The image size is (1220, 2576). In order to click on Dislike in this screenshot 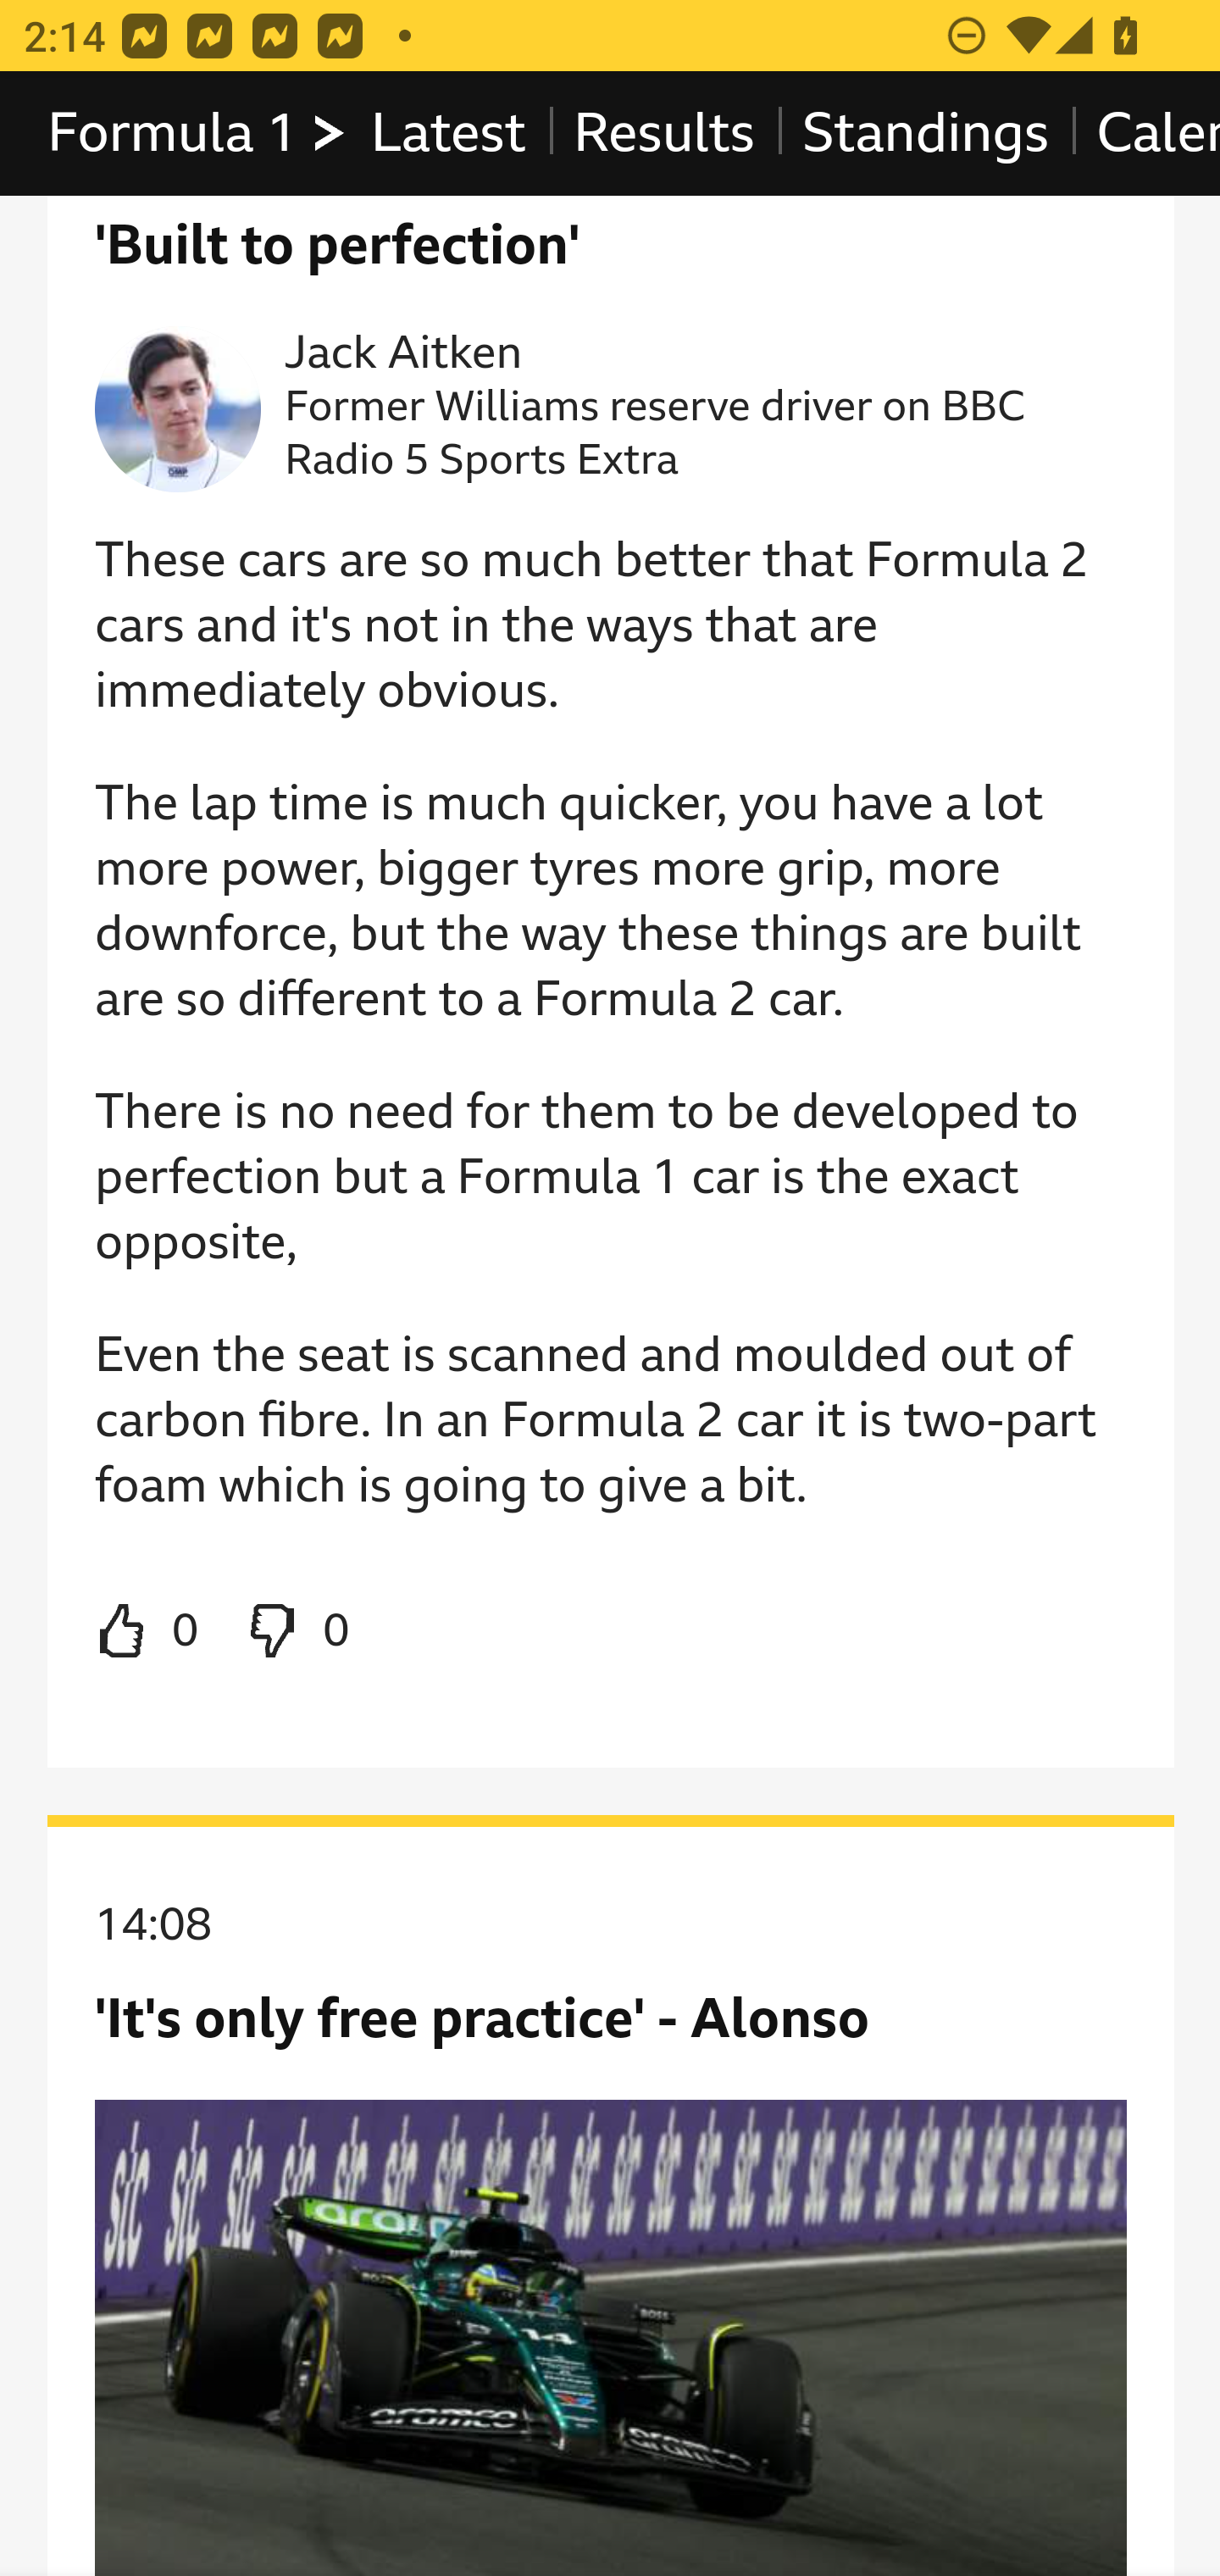, I will do `click(297, 1632)`.